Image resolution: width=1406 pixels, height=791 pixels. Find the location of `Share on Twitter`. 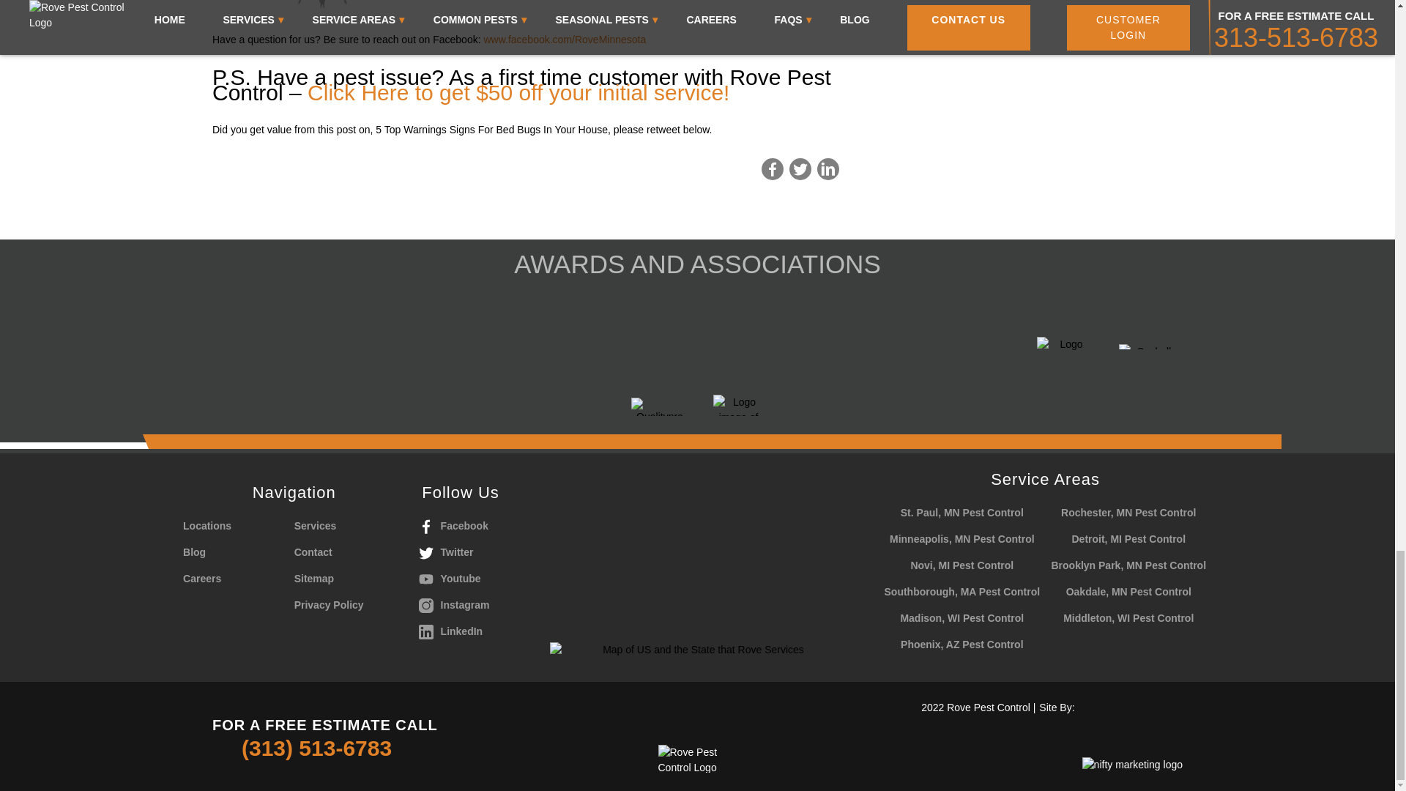

Share on Twitter is located at coordinates (800, 169).